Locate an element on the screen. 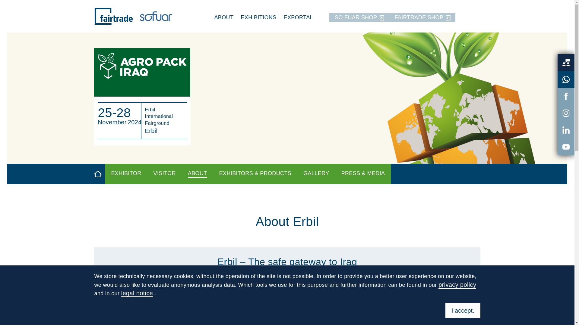 The height and width of the screenshot is (325, 579). About is located at coordinates (197, 174).